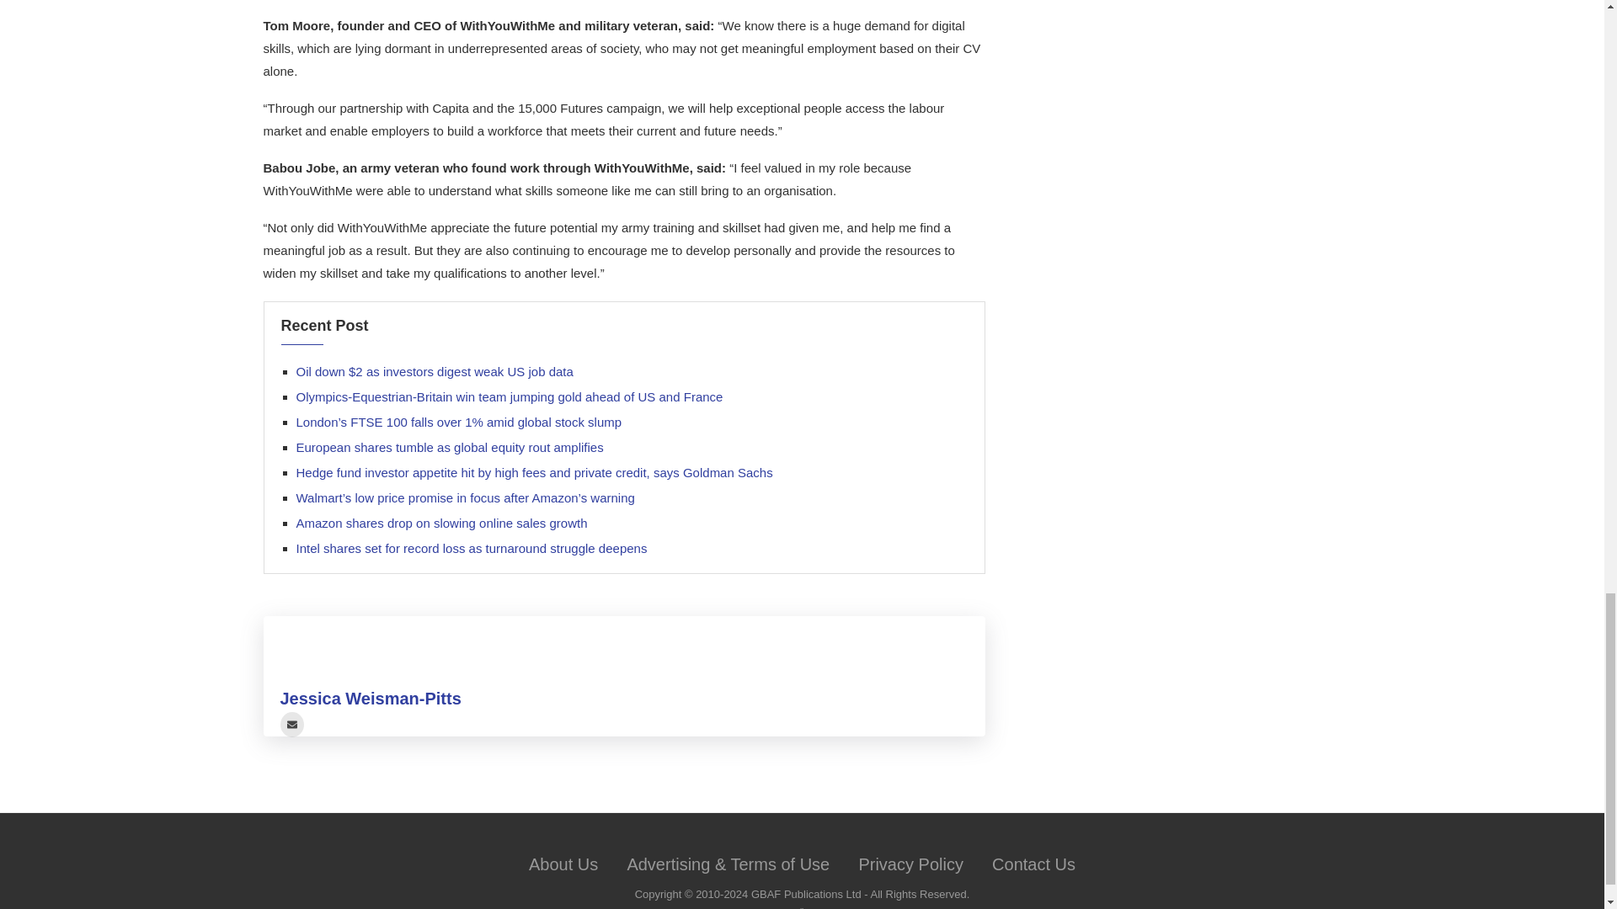  I want to click on European shares tumble as global equity rout amplifies, so click(450, 447).